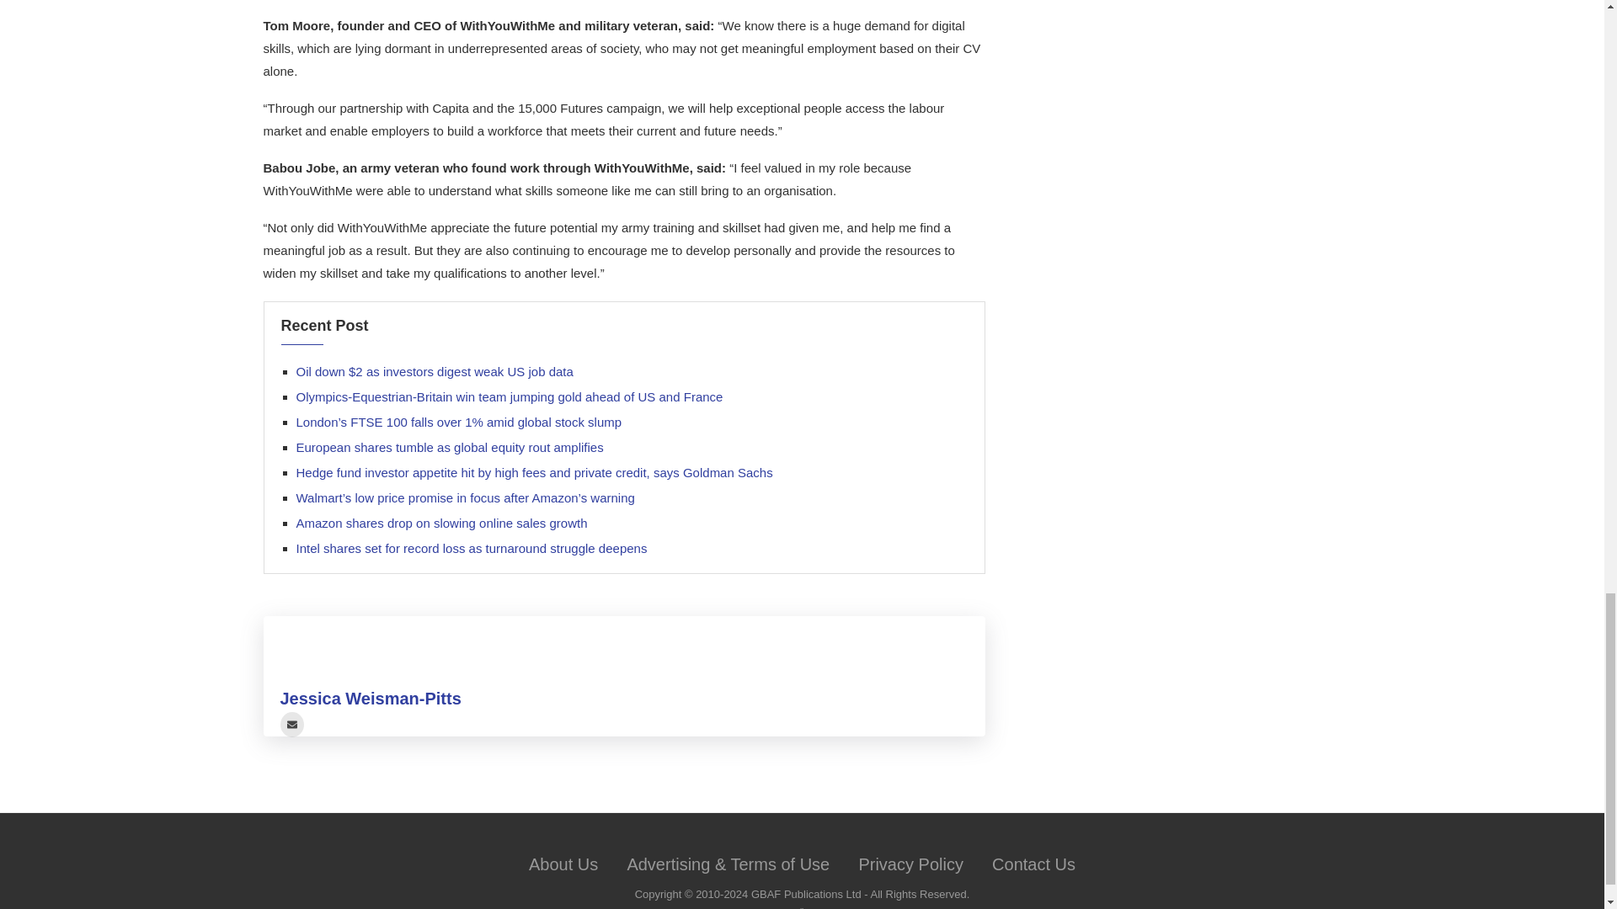  I want to click on European shares tumble as global equity rout amplifies, so click(450, 447).